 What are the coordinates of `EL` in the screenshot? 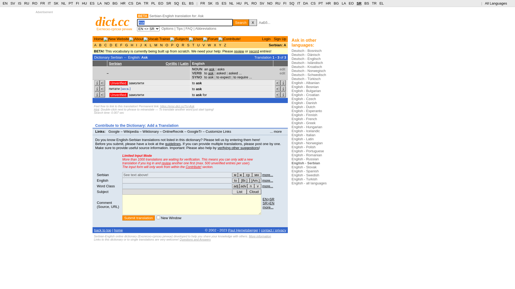 It's located at (382, 3).